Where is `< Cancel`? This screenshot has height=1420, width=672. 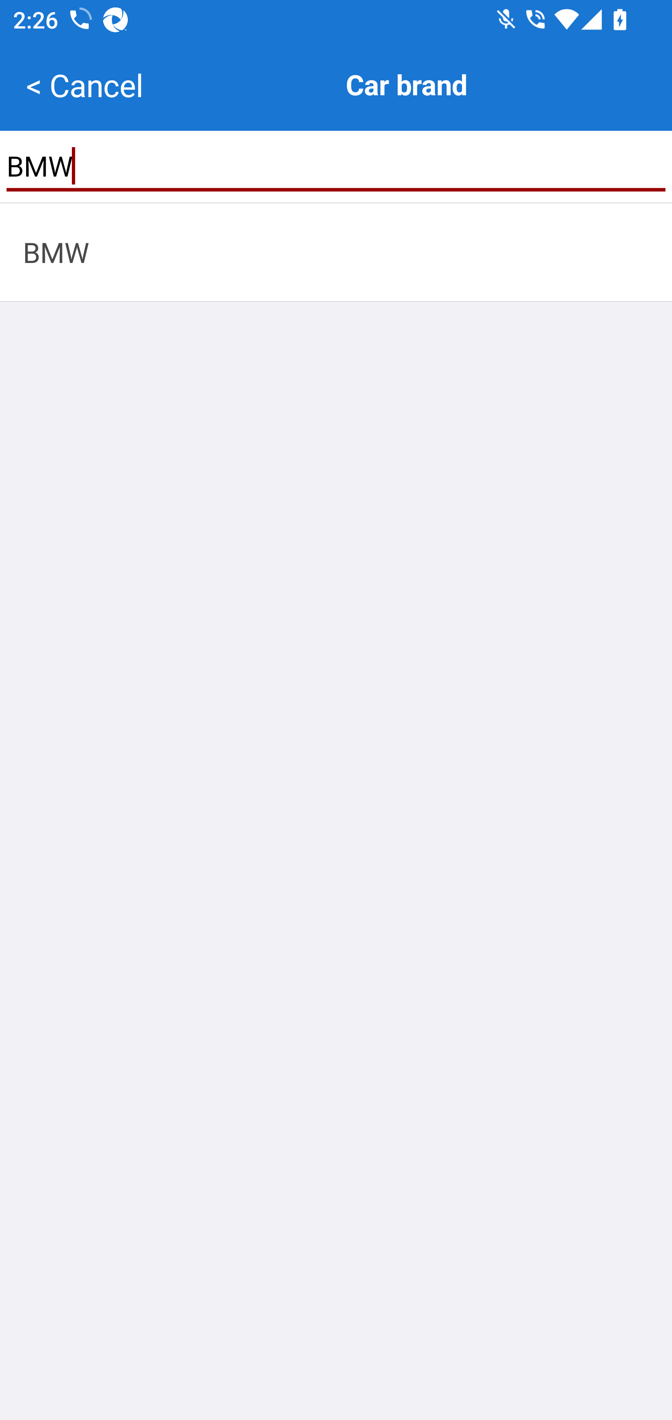
< Cancel is located at coordinates (84, 85).